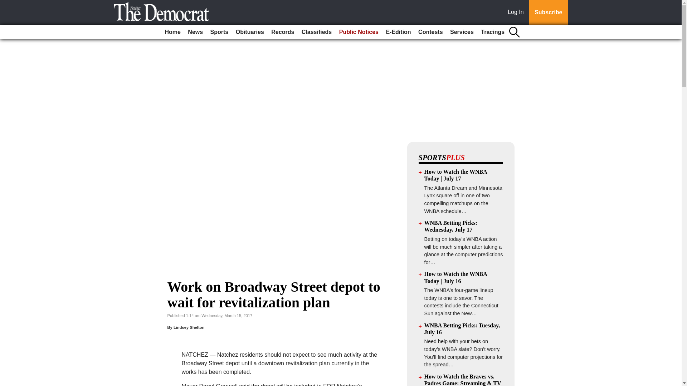  Describe the element at coordinates (250, 32) in the screenshot. I see `Obituaries` at that location.